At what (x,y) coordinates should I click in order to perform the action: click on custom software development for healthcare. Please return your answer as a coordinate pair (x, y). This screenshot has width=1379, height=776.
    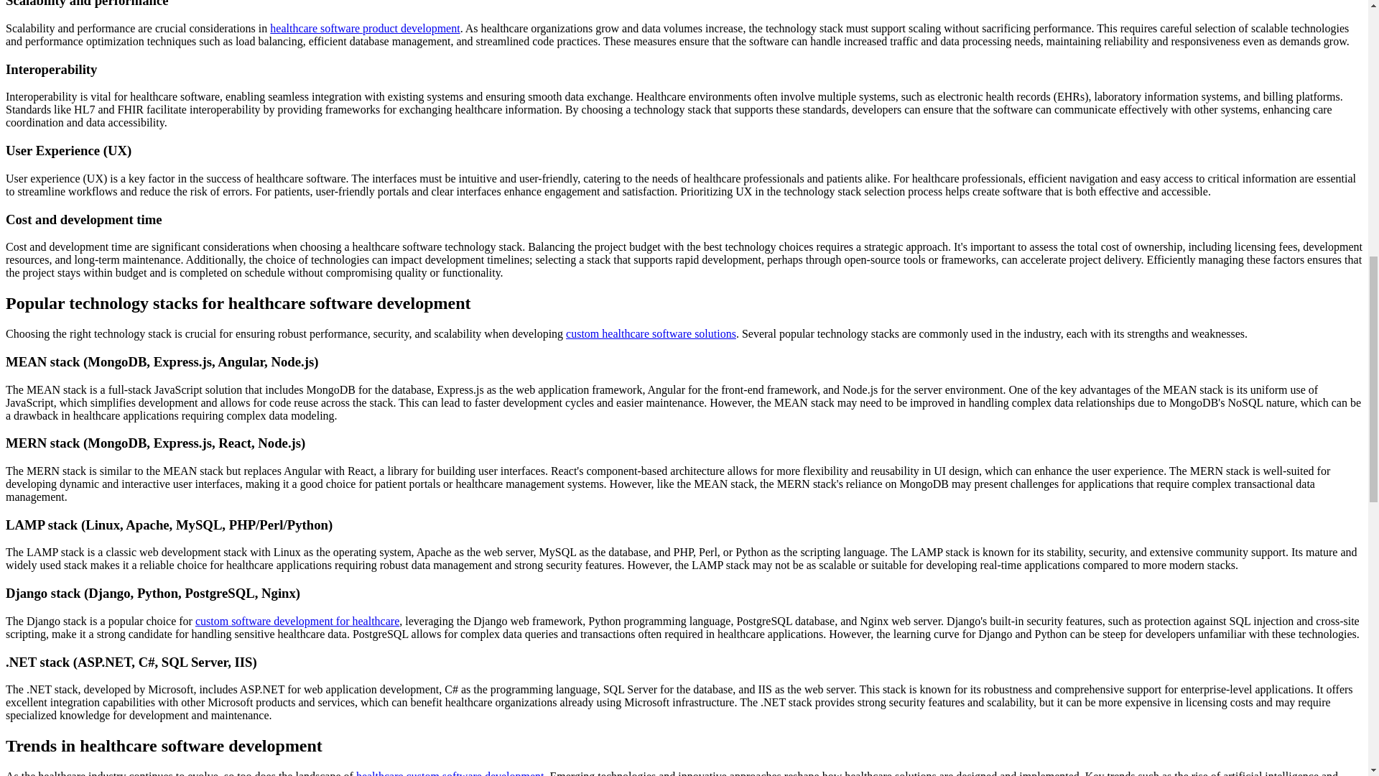
    Looking at the image, I should click on (297, 621).